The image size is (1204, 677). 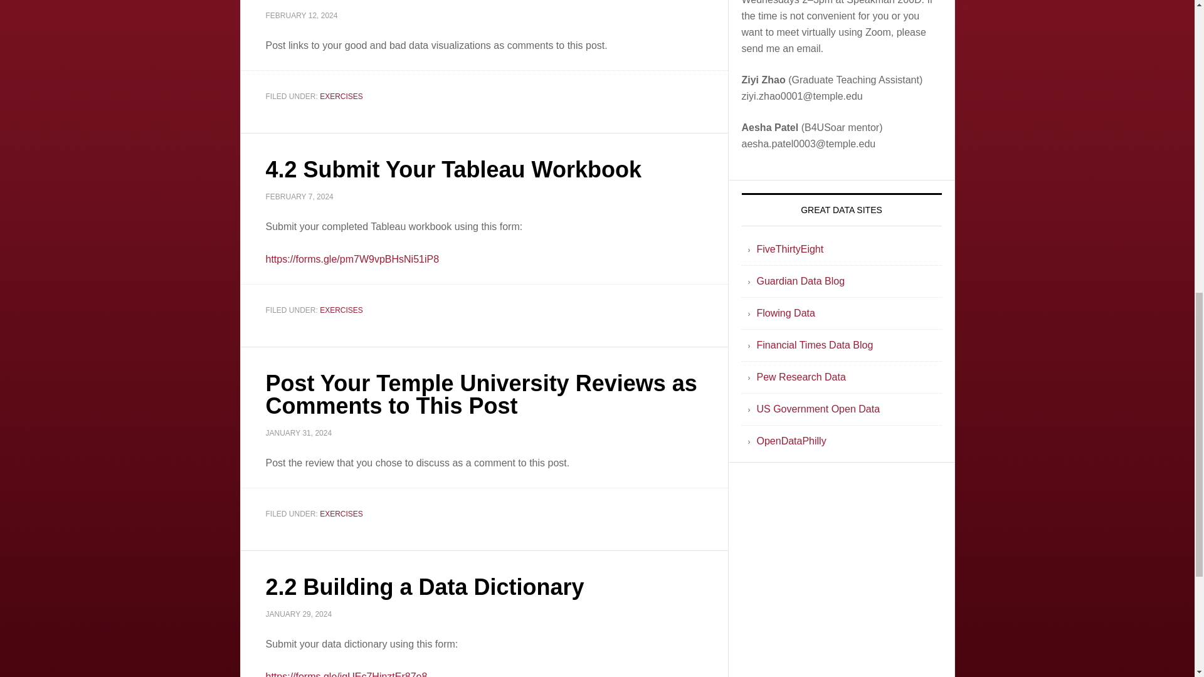 I want to click on Pew Research Data, so click(x=800, y=377).